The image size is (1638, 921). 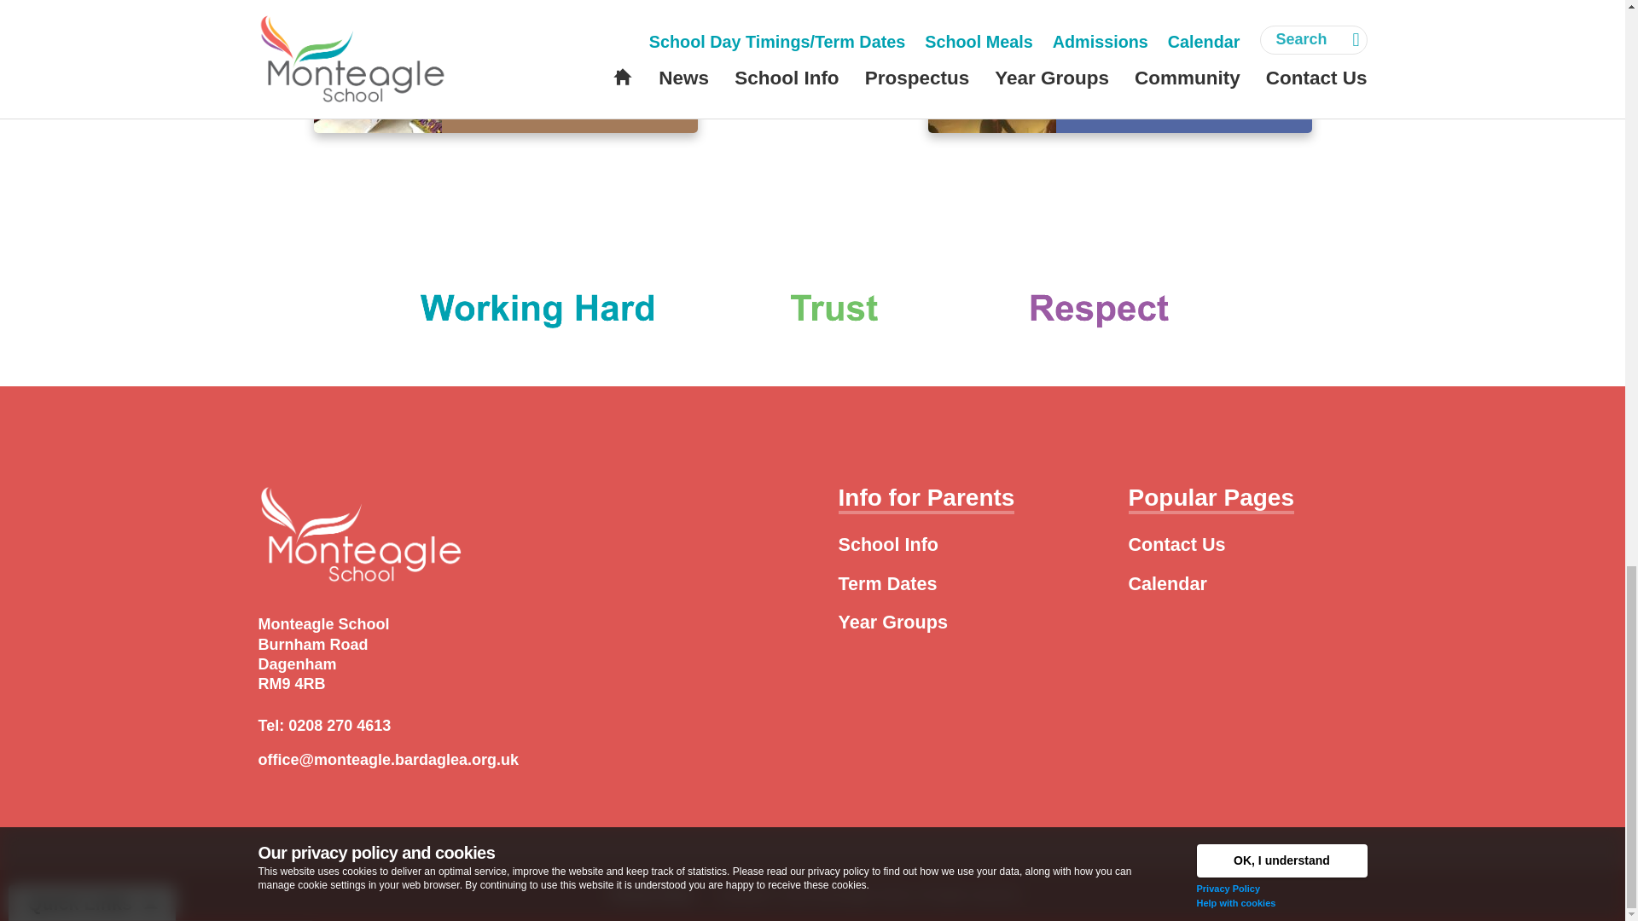 I want to click on Year Groups, so click(x=892, y=622).